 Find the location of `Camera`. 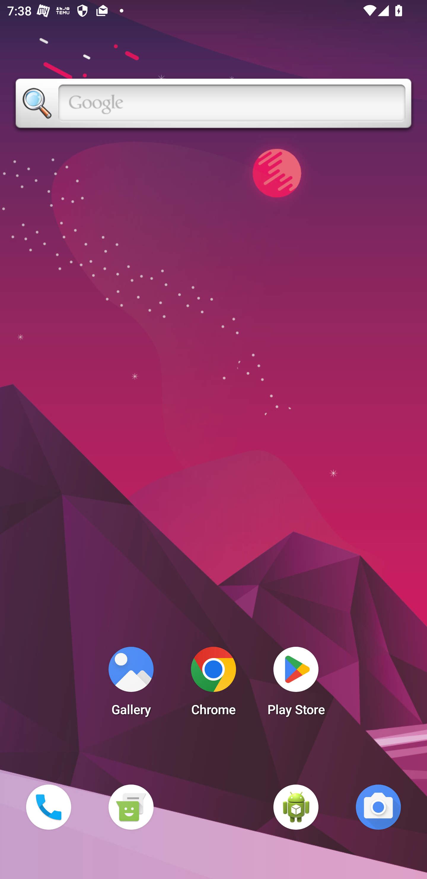

Camera is located at coordinates (378, 807).